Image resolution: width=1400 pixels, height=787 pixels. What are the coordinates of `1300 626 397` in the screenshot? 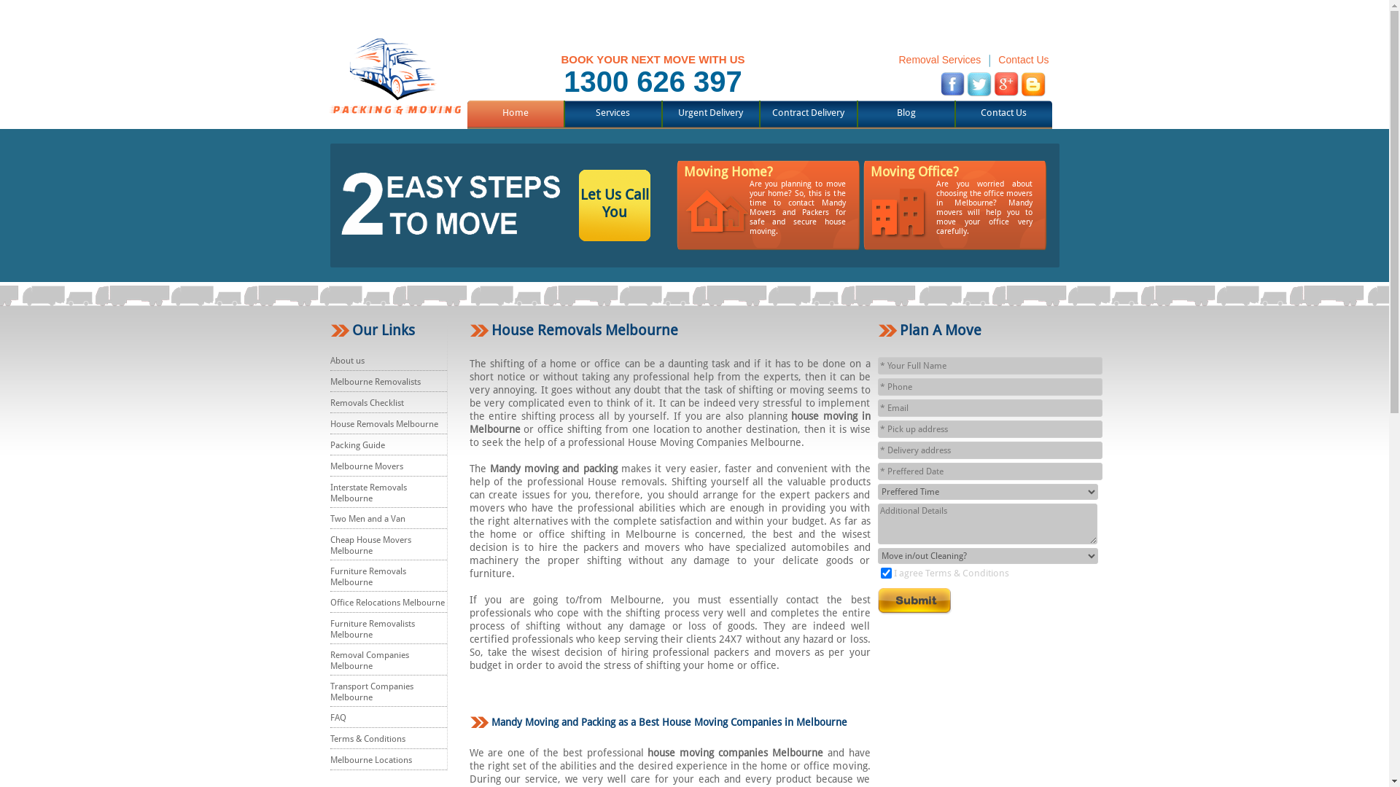 It's located at (653, 82).